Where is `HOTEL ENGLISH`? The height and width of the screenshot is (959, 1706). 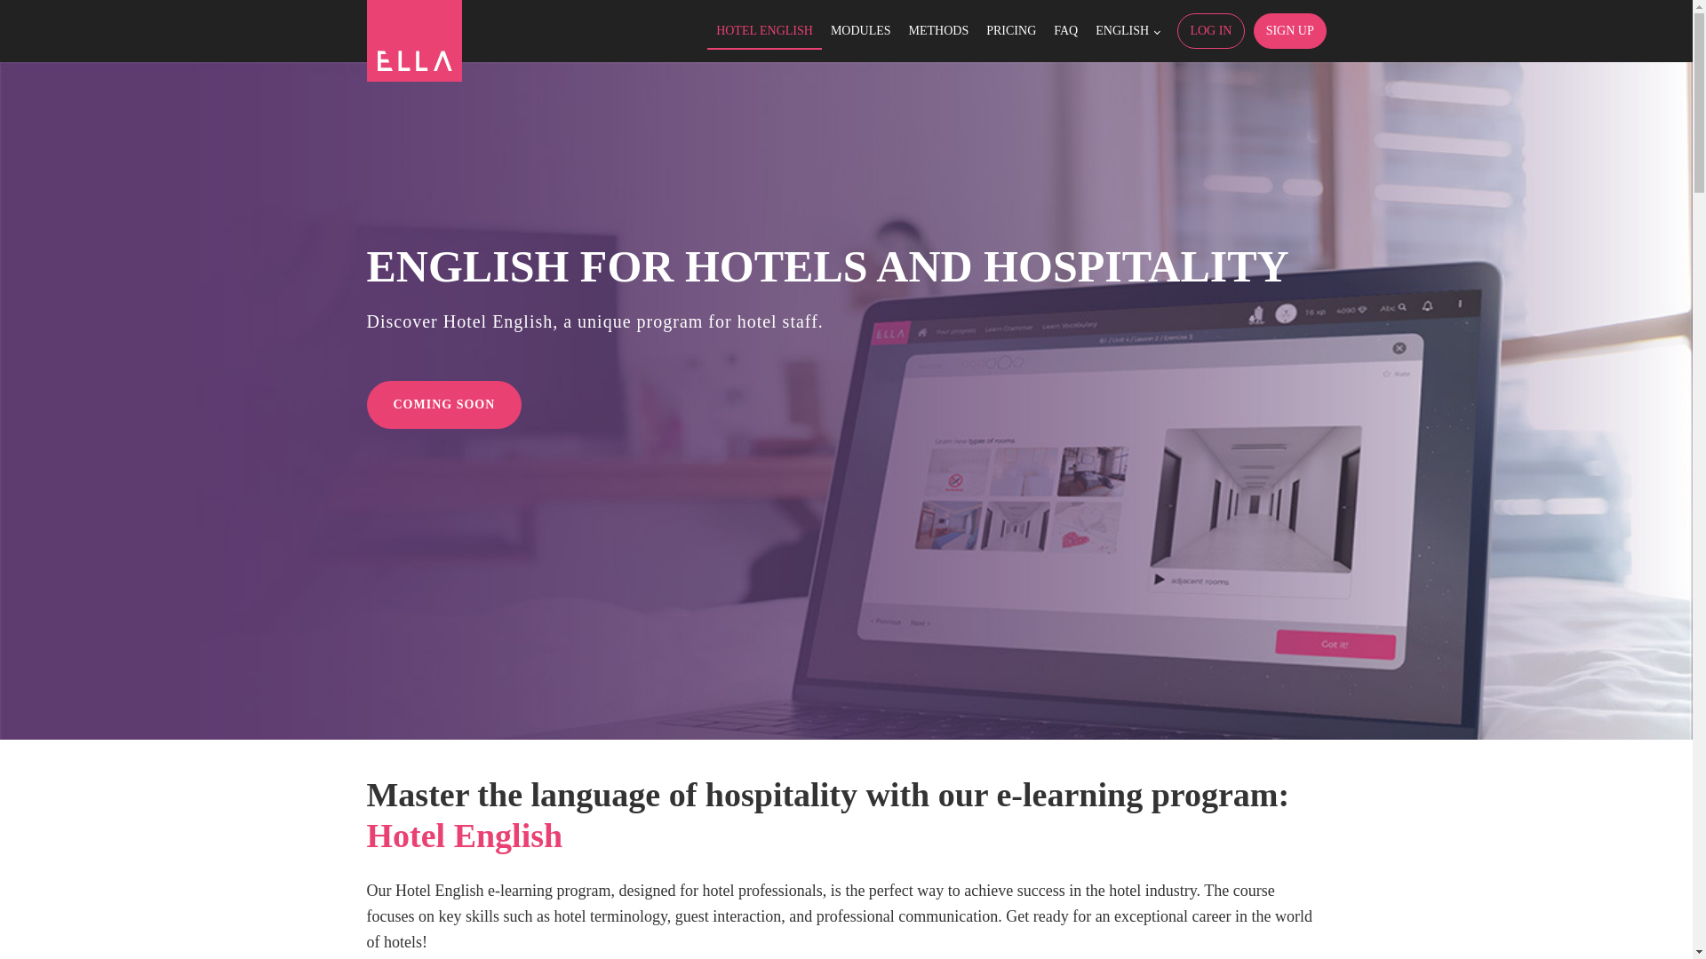
HOTEL ENGLISH is located at coordinates (764, 31).